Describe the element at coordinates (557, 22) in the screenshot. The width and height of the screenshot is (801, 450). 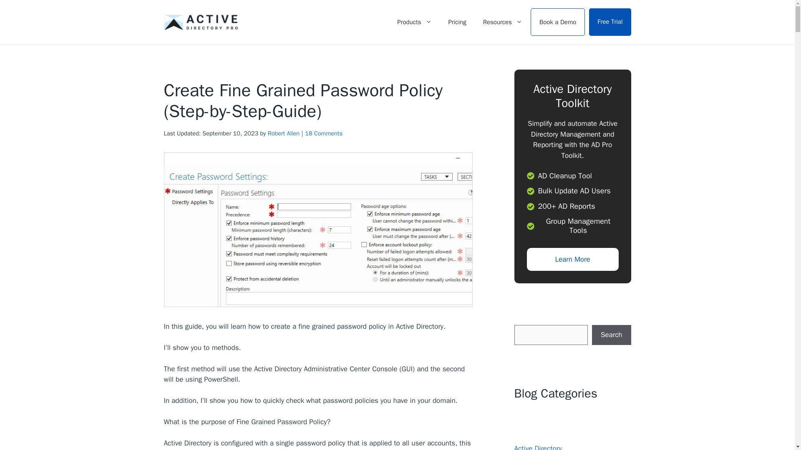
I see `Book a Demo` at that location.